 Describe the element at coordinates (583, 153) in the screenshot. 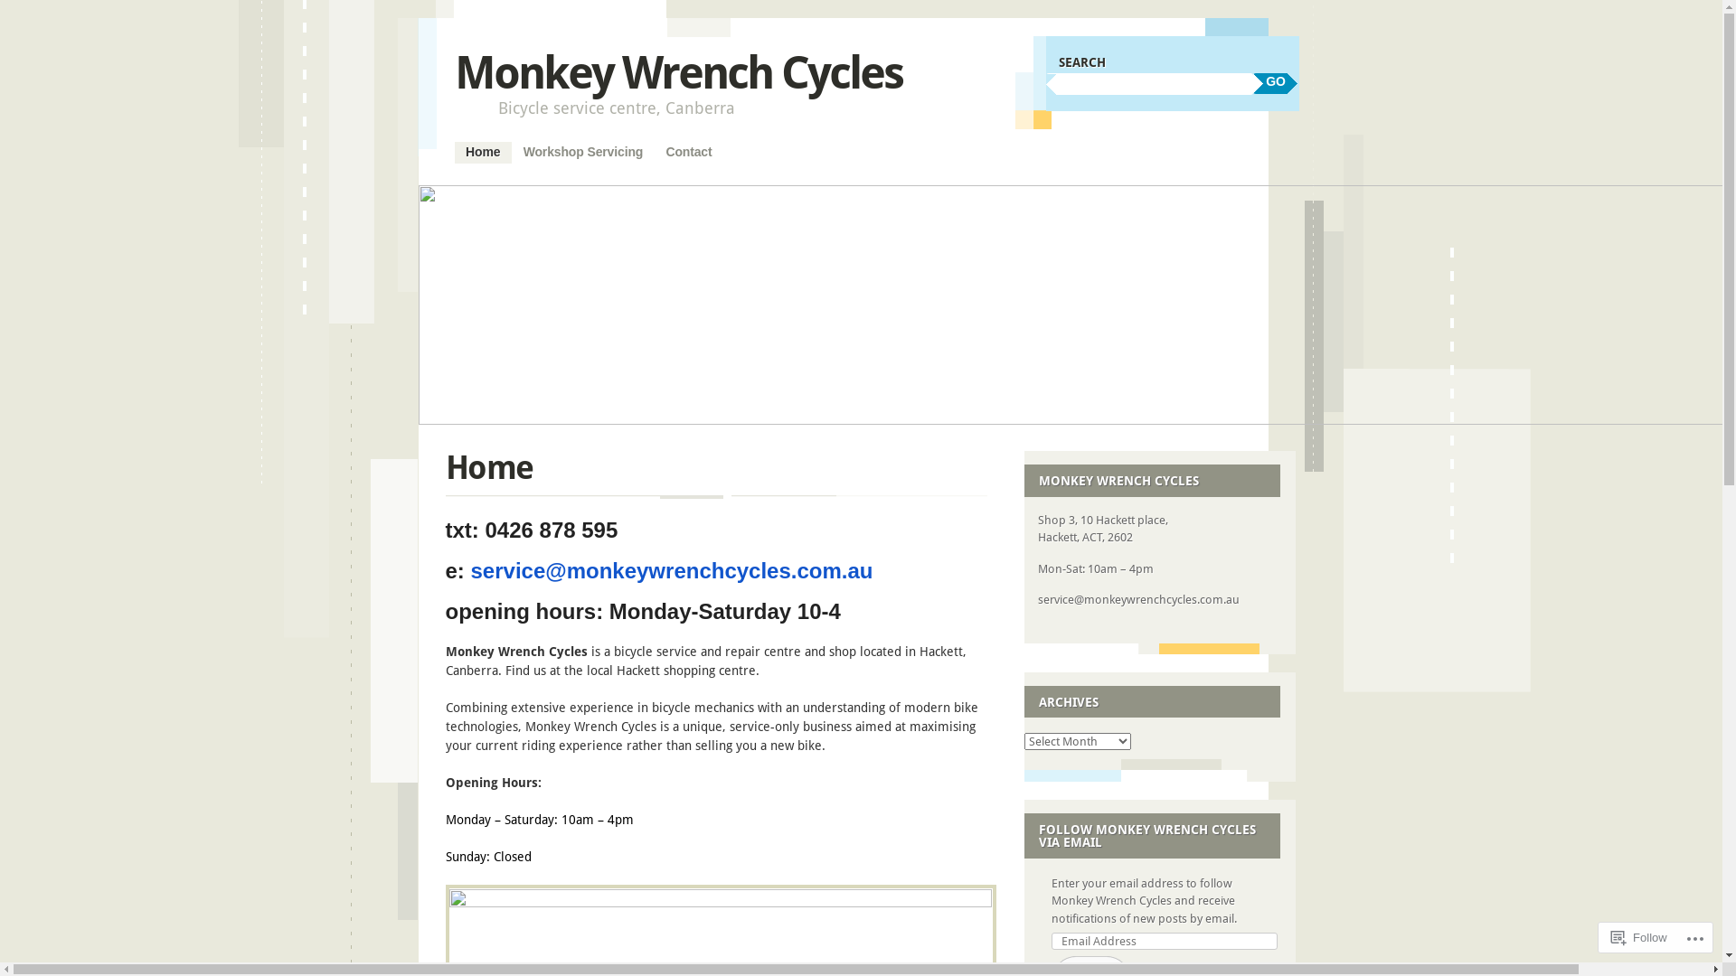

I see `Workshop Servicing` at that location.